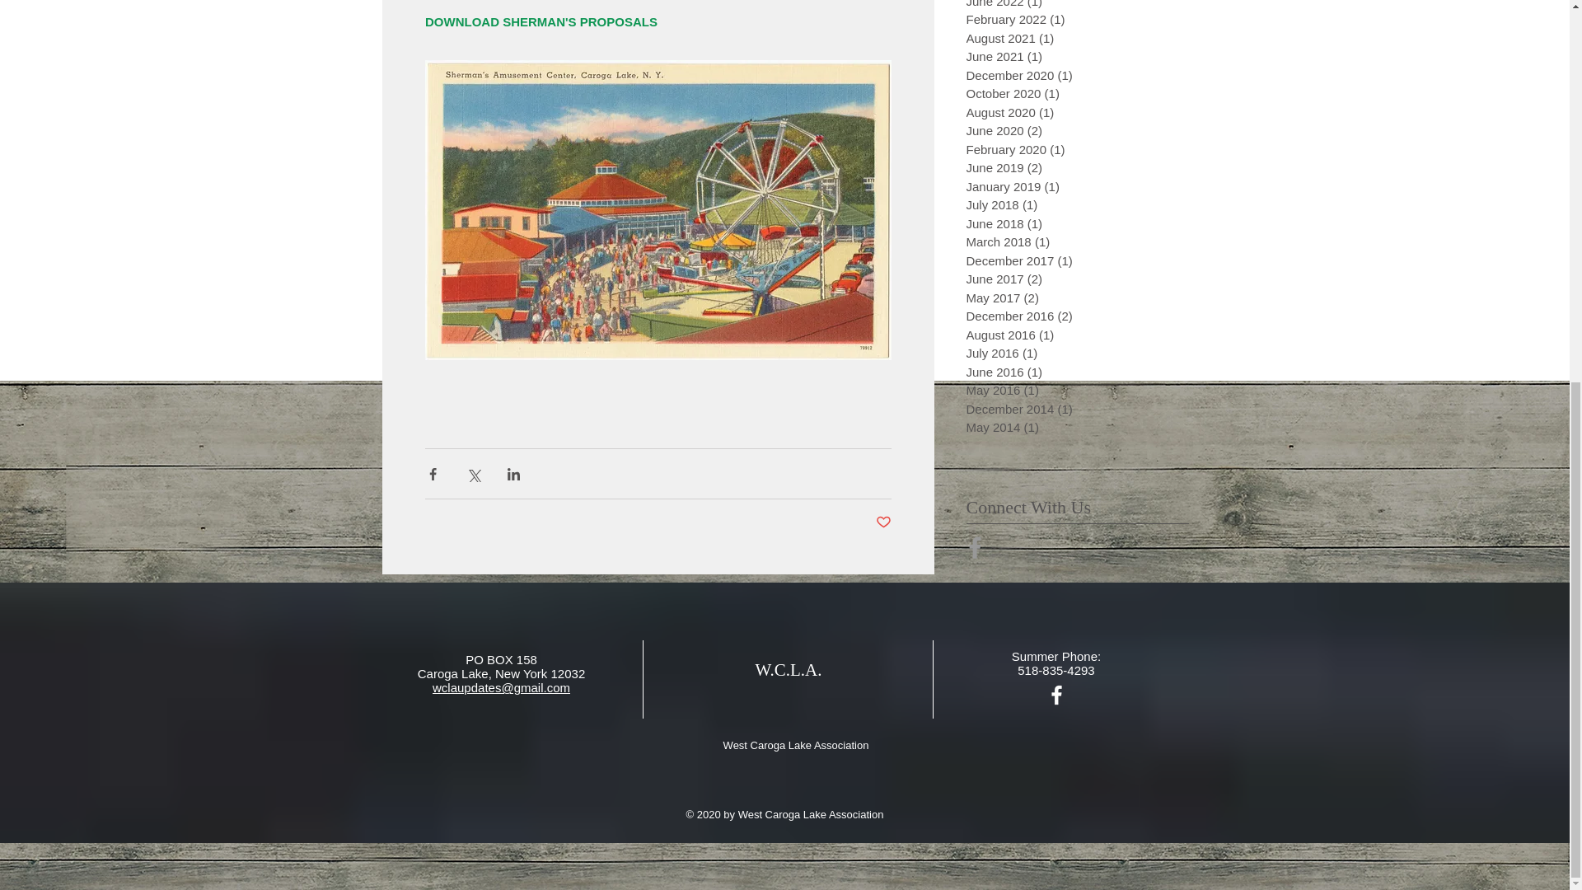  What do you see at coordinates (882, 522) in the screenshot?
I see `Post not marked as liked` at bounding box center [882, 522].